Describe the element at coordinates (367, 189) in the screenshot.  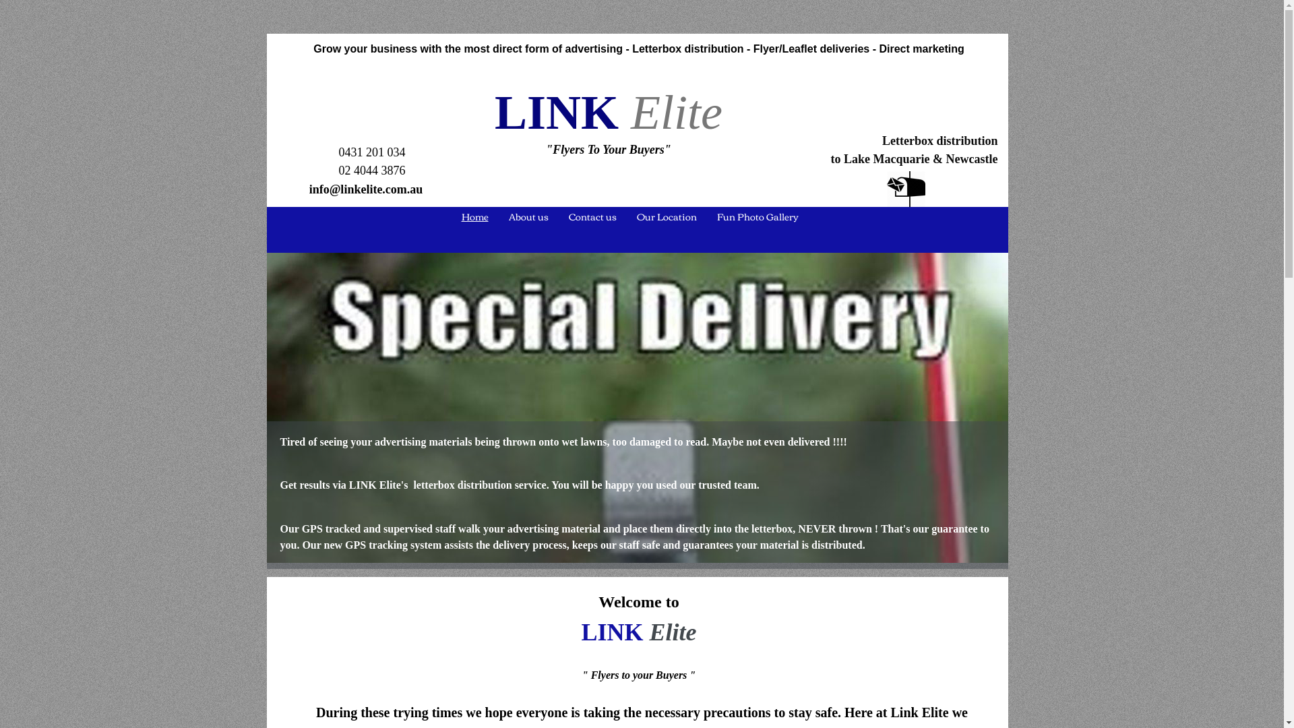
I see `info@linkelite.com.au` at that location.